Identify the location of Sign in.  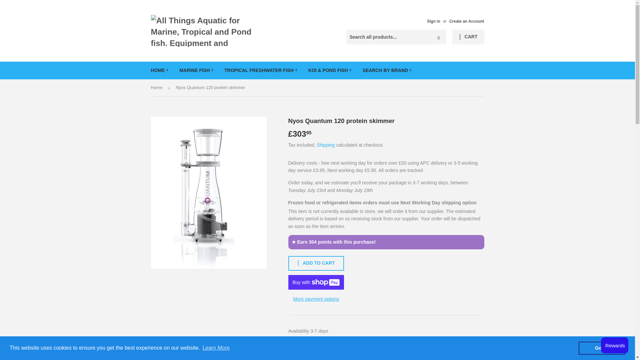
(433, 21).